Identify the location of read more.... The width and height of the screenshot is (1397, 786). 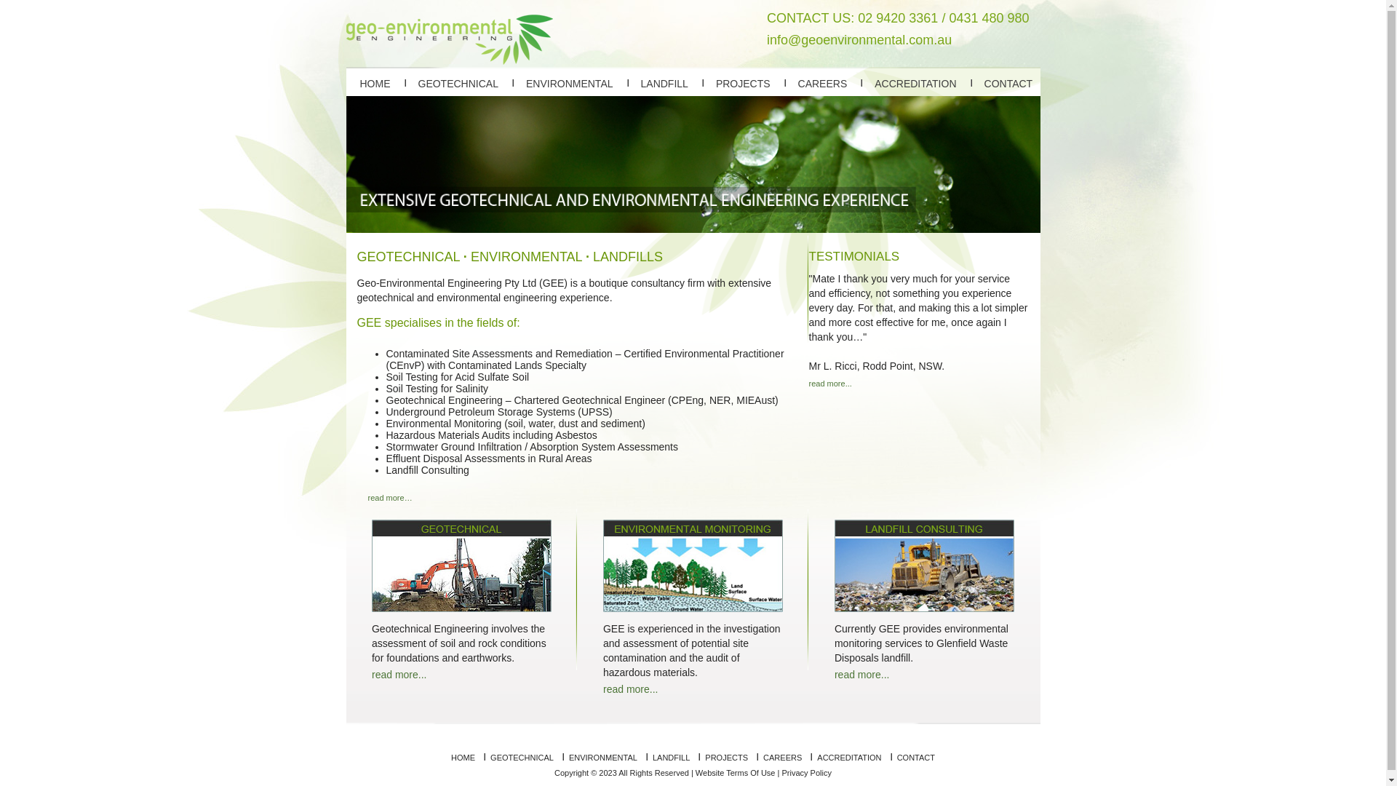
(831, 384).